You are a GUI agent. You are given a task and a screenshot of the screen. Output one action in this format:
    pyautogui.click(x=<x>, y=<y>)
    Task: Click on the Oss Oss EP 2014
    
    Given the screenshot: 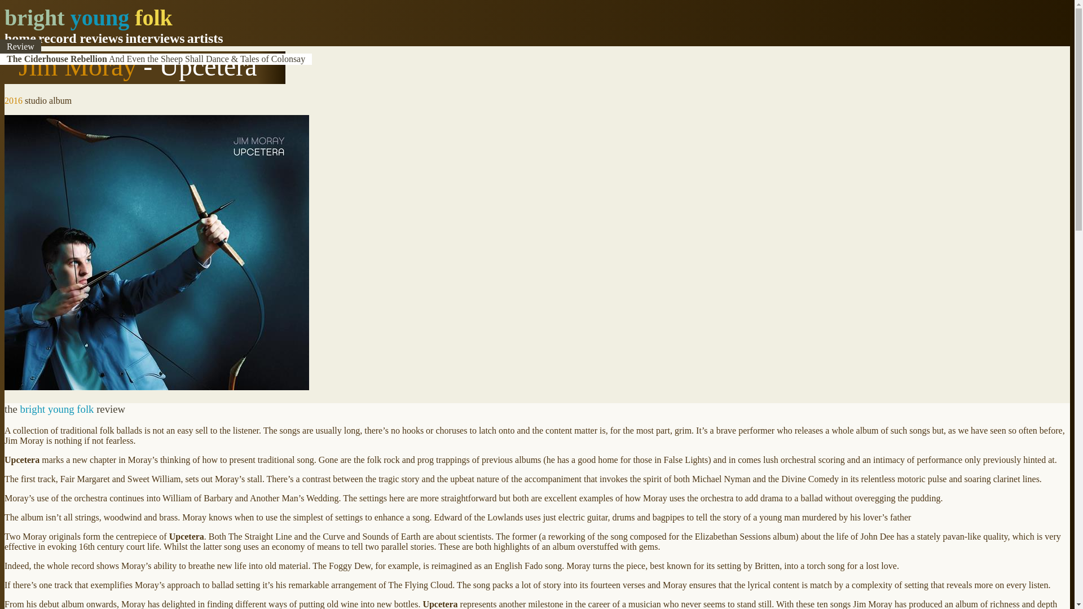 What is the action you would take?
    pyautogui.click(x=38, y=59)
    